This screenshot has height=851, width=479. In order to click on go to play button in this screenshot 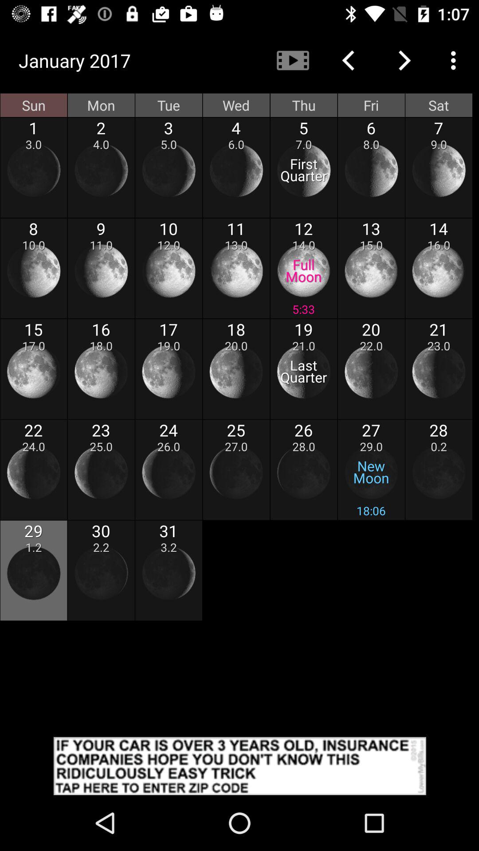, I will do `click(239, 766)`.